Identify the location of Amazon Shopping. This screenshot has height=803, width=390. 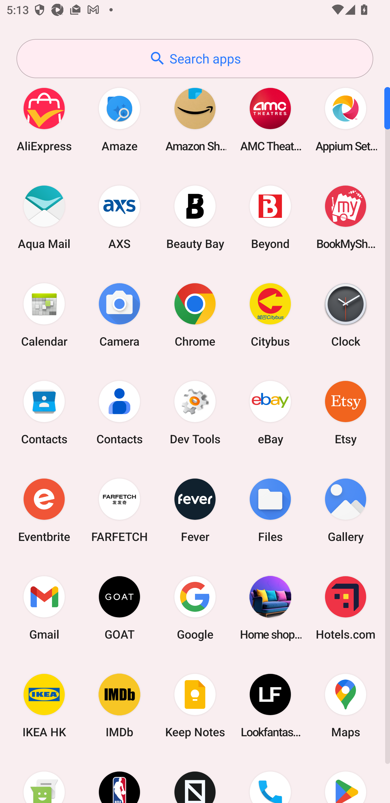
(195, 119).